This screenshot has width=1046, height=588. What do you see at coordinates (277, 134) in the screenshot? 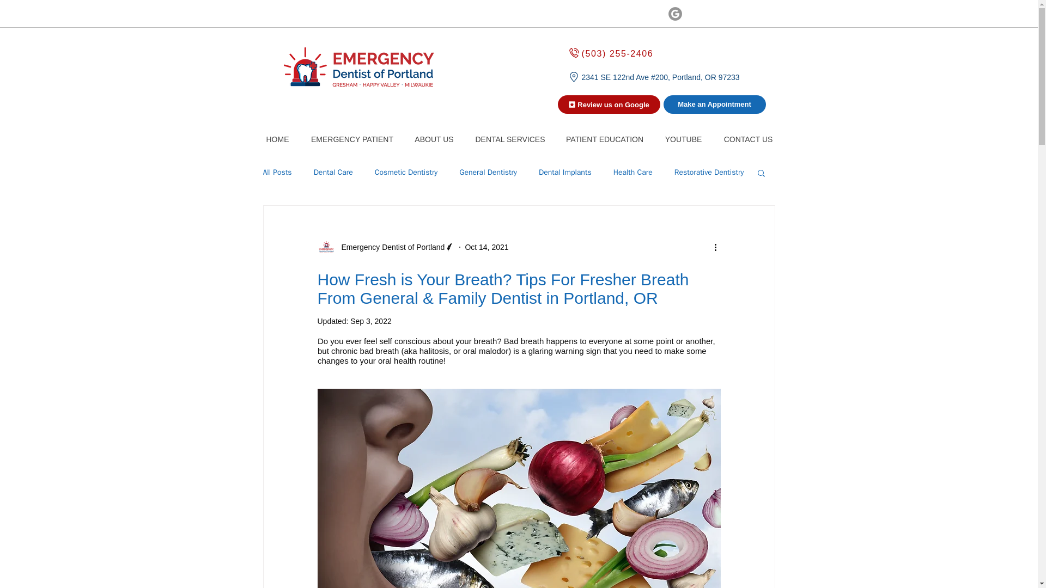
I see `HOME` at bounding box center [277, 134].